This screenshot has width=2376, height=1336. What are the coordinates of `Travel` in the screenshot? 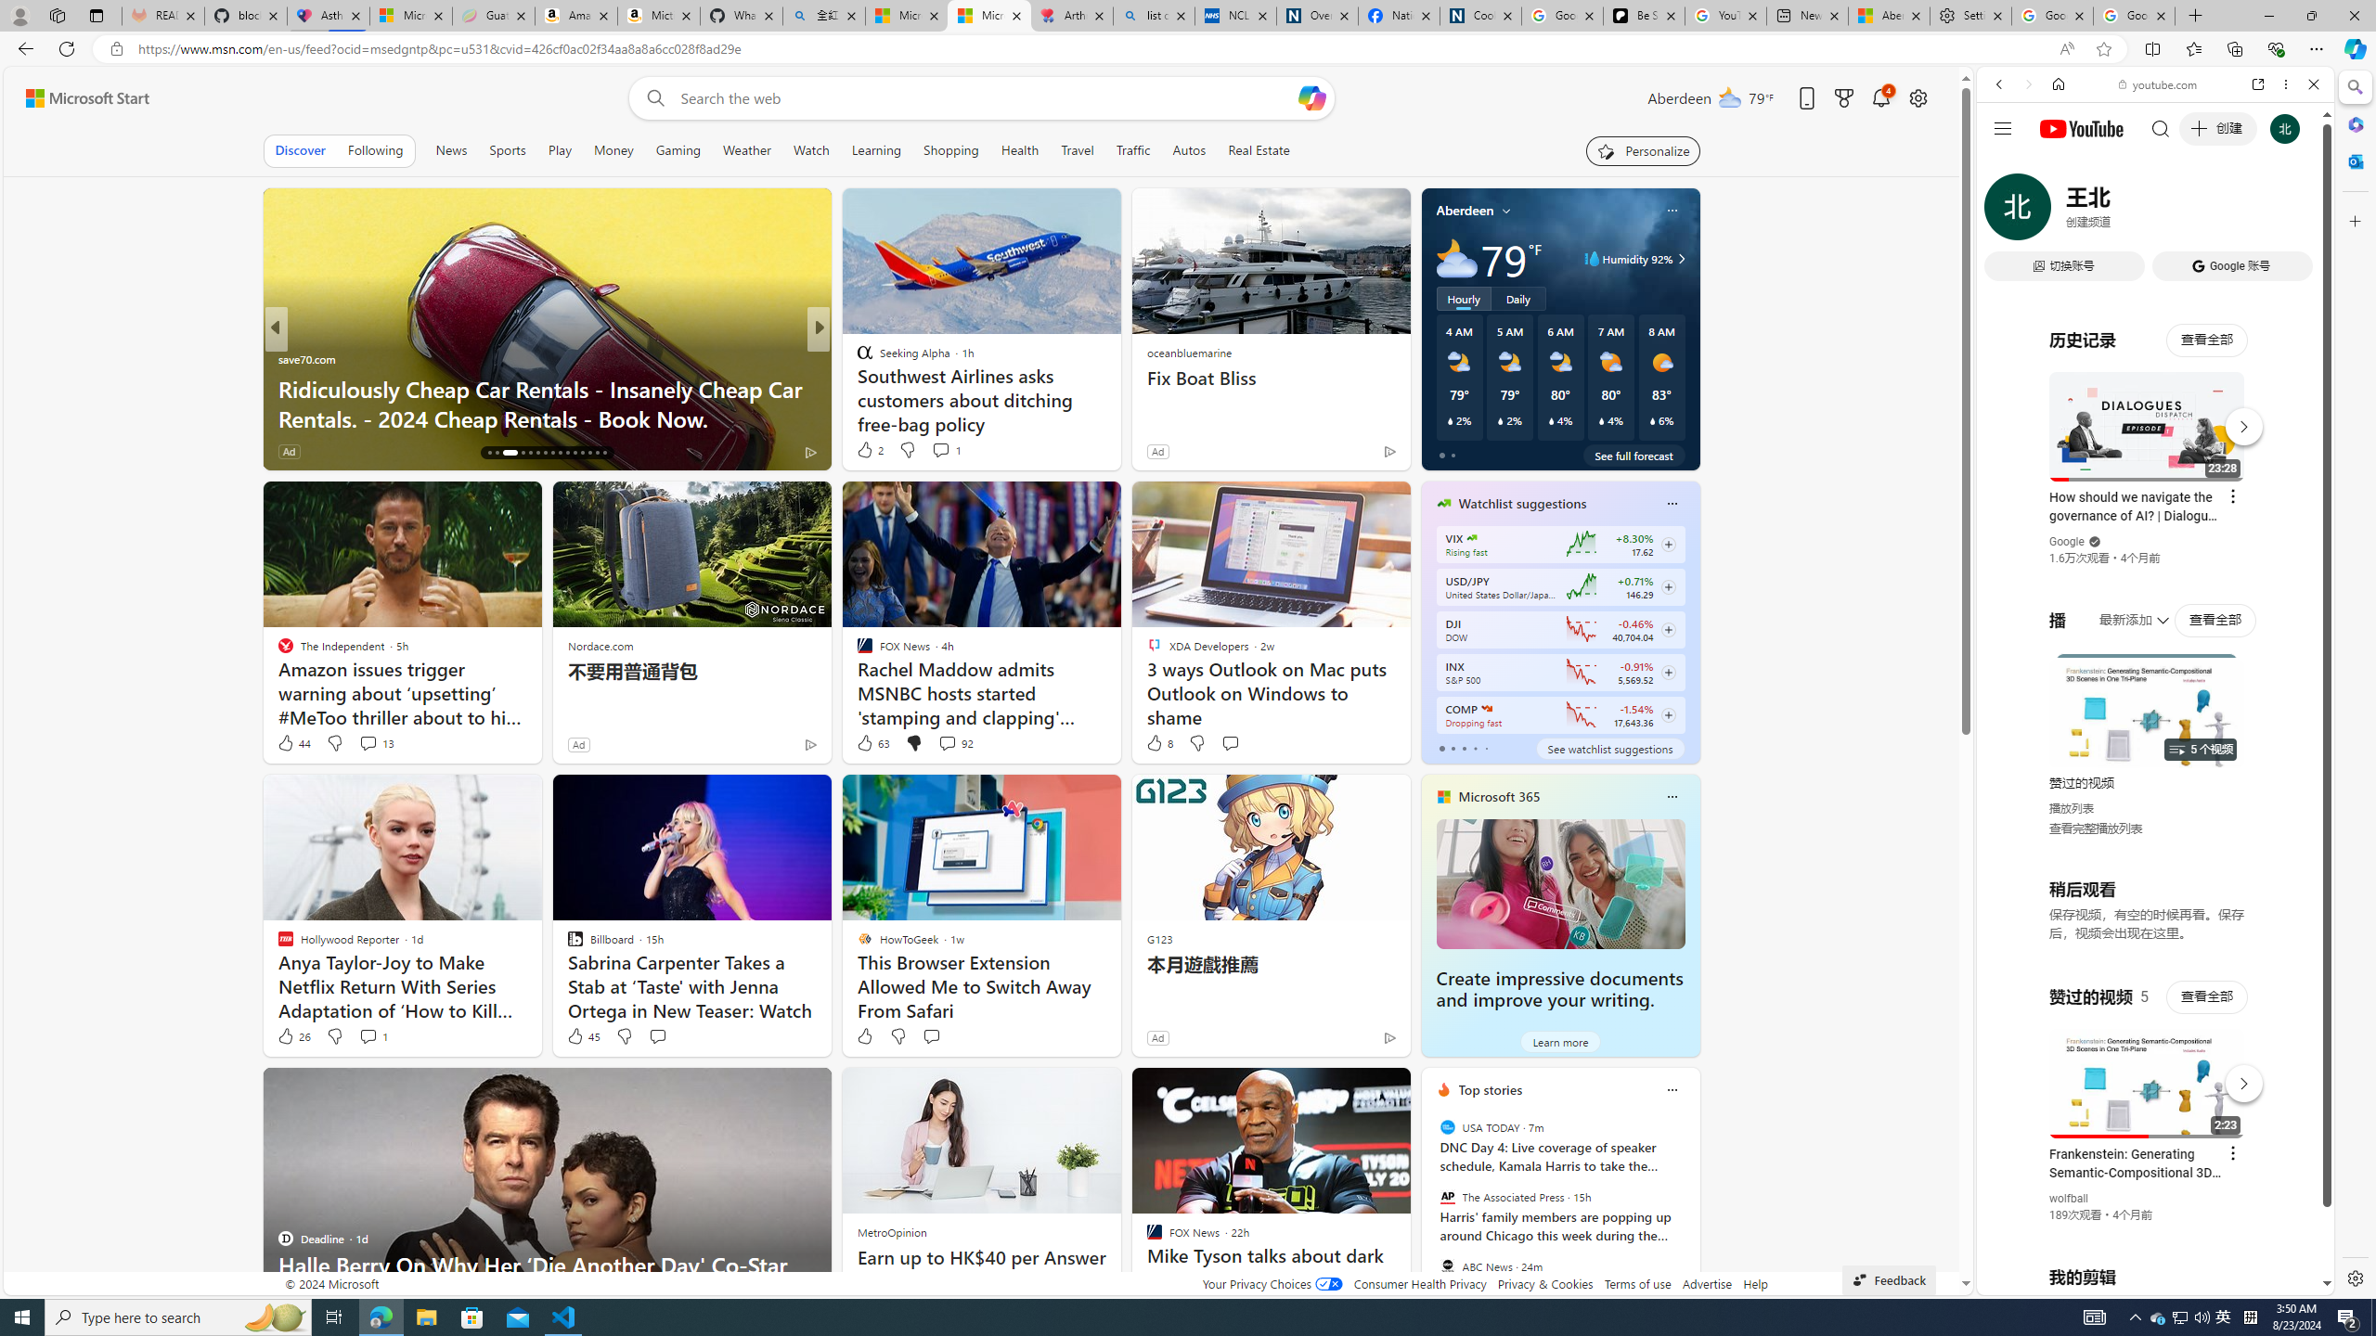 It's located at (1077, 150).